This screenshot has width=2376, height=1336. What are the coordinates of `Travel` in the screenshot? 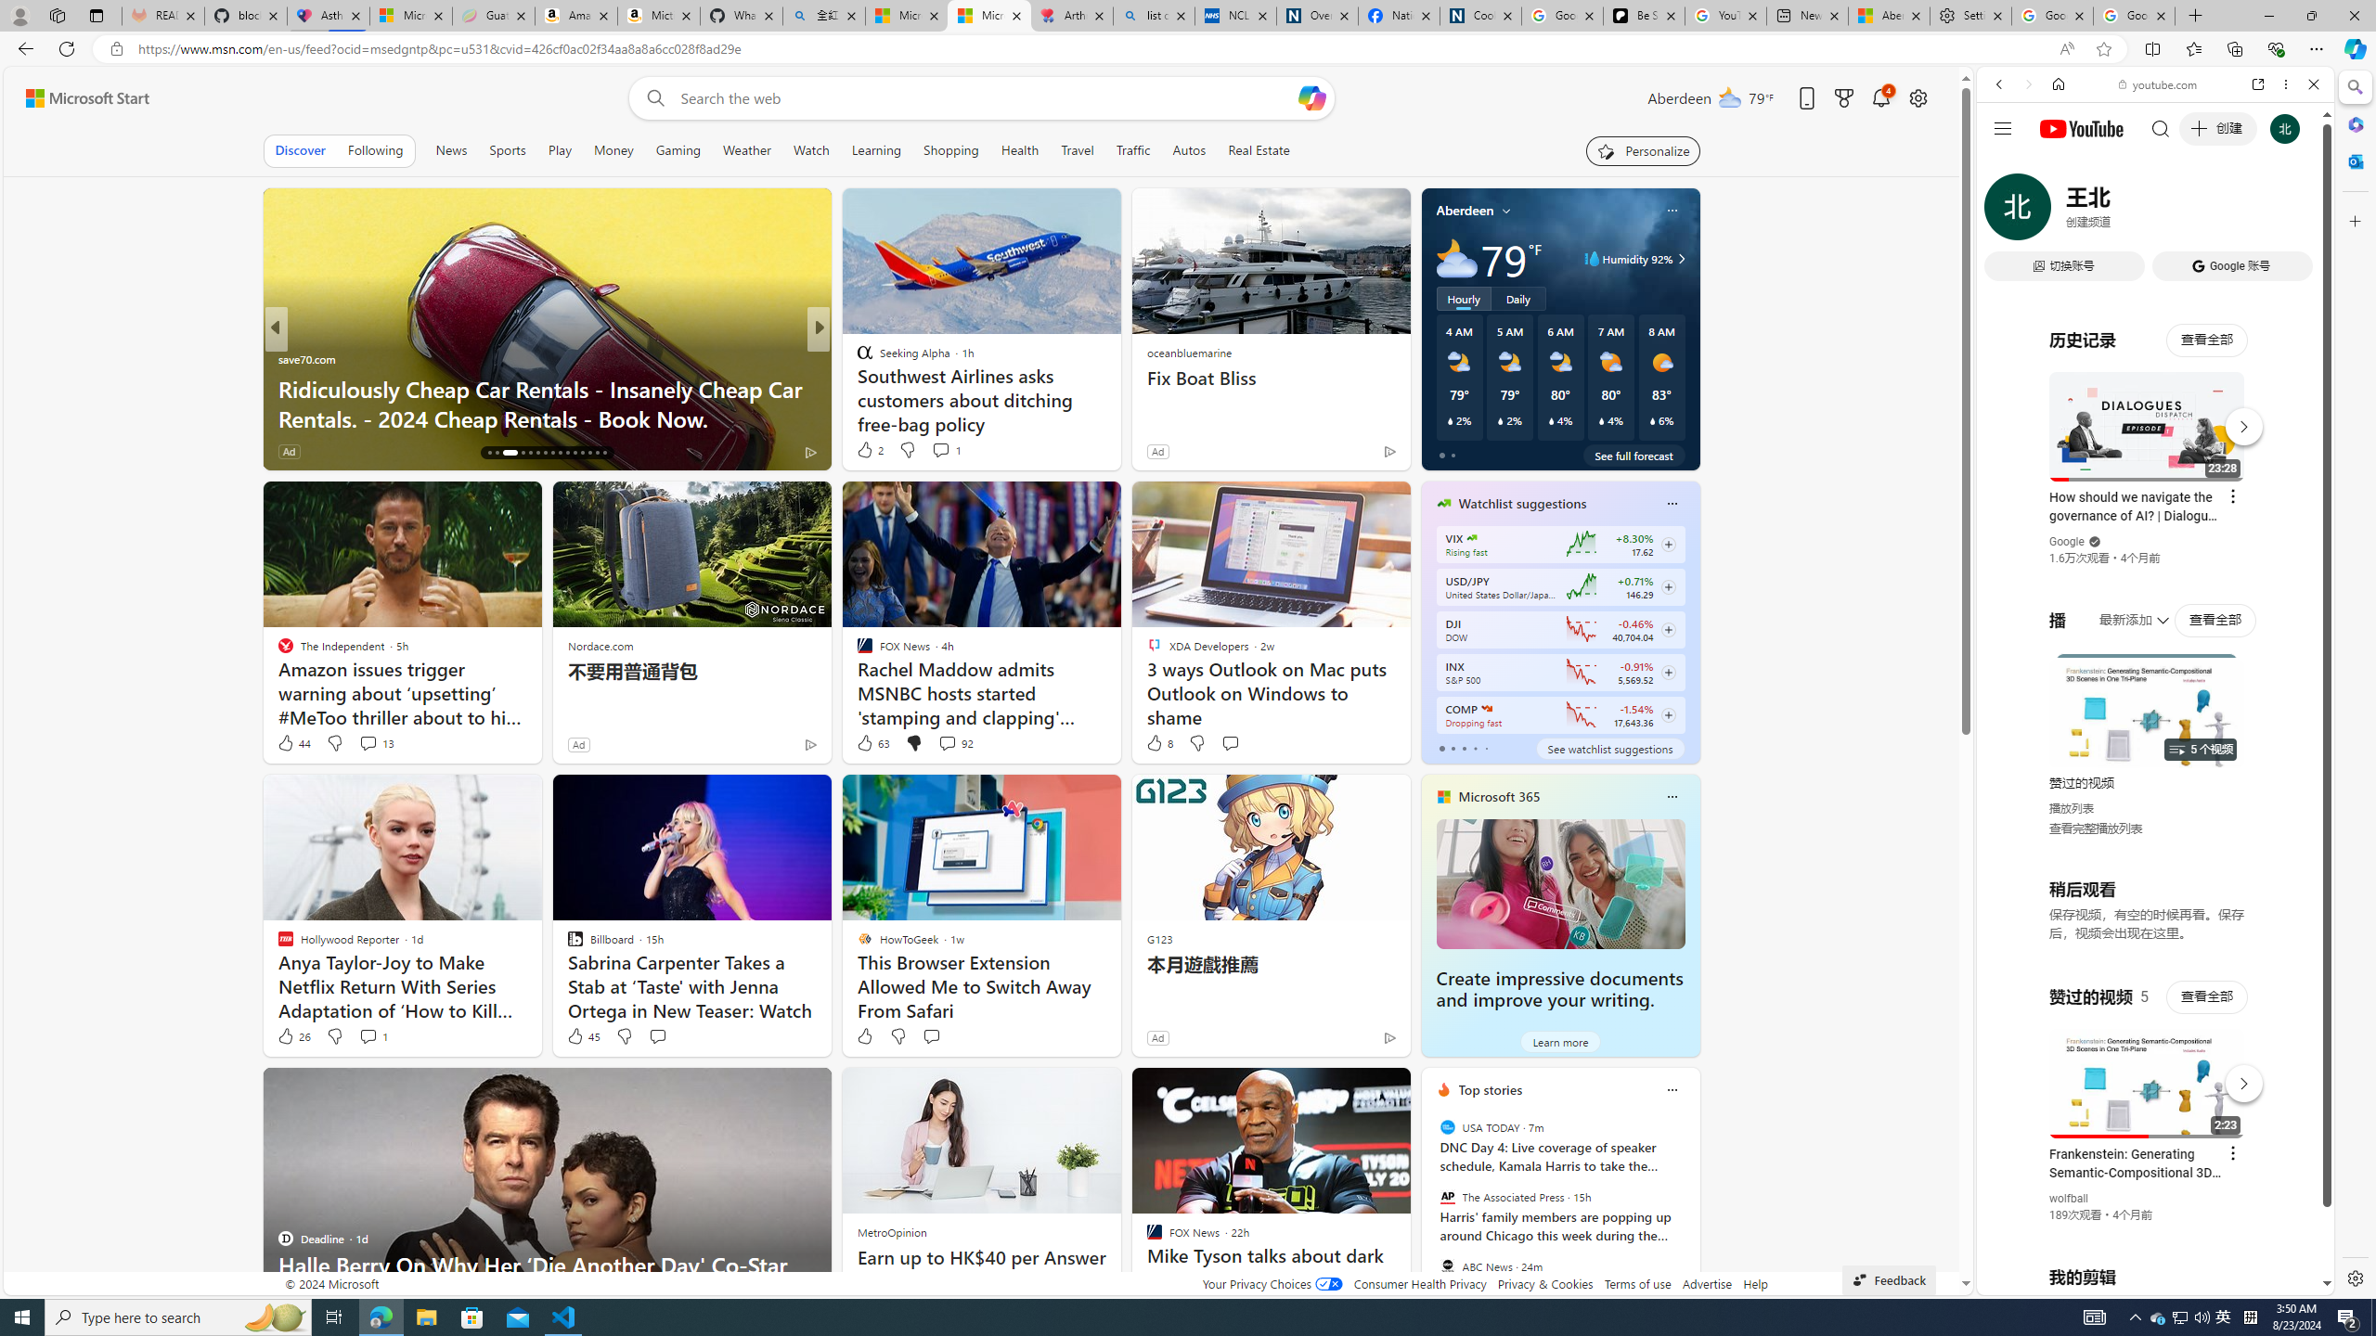 It's located at (1077, 150).